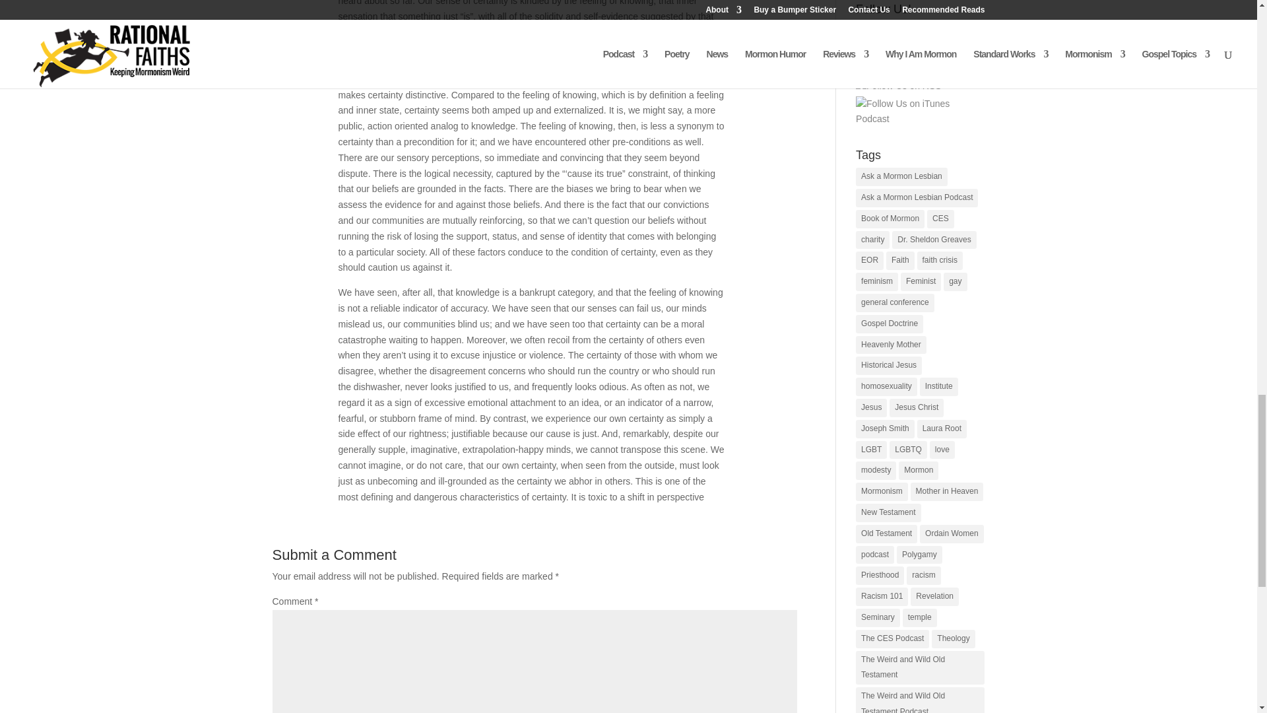  I want to click on Follow Us on Twitter, so click(903, 68).